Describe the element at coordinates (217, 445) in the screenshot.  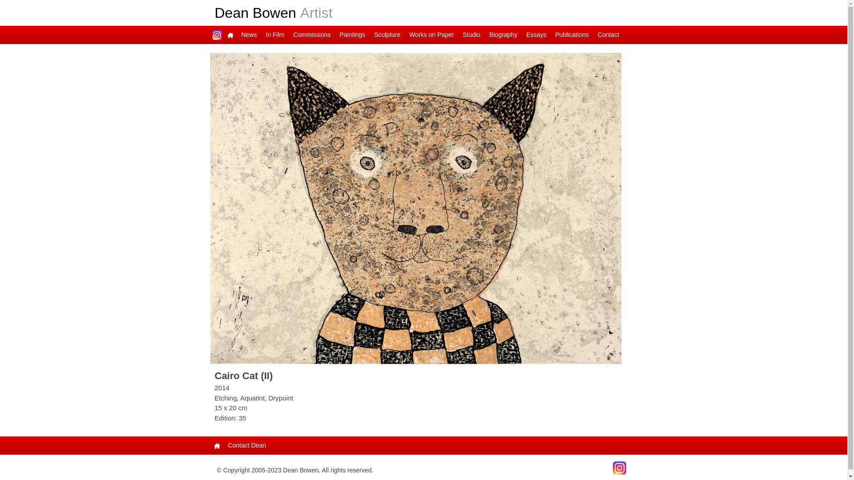
I see `Main Page` at that location.